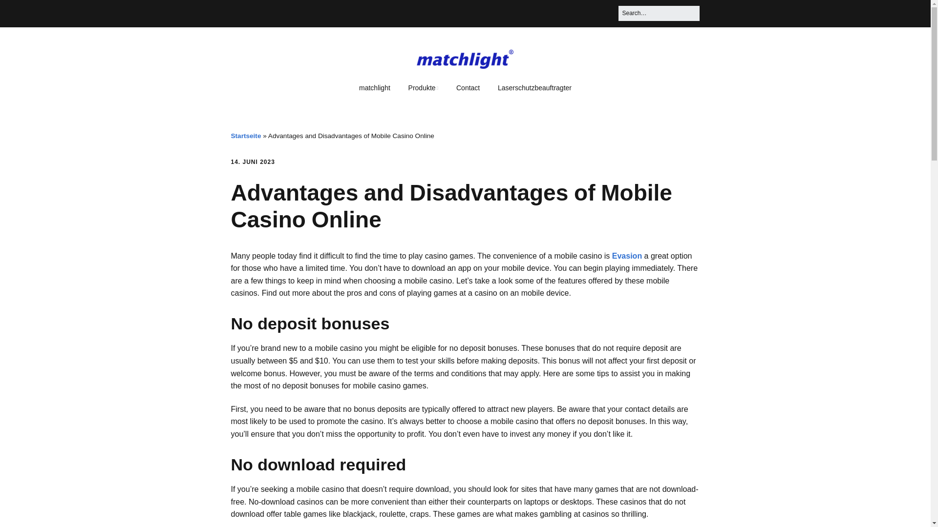 This screenshot has height=527, width=938. What do you see at coordinates (374, 88) in the screenshot?
I see `matchlight` at bounding box center [374, 88].